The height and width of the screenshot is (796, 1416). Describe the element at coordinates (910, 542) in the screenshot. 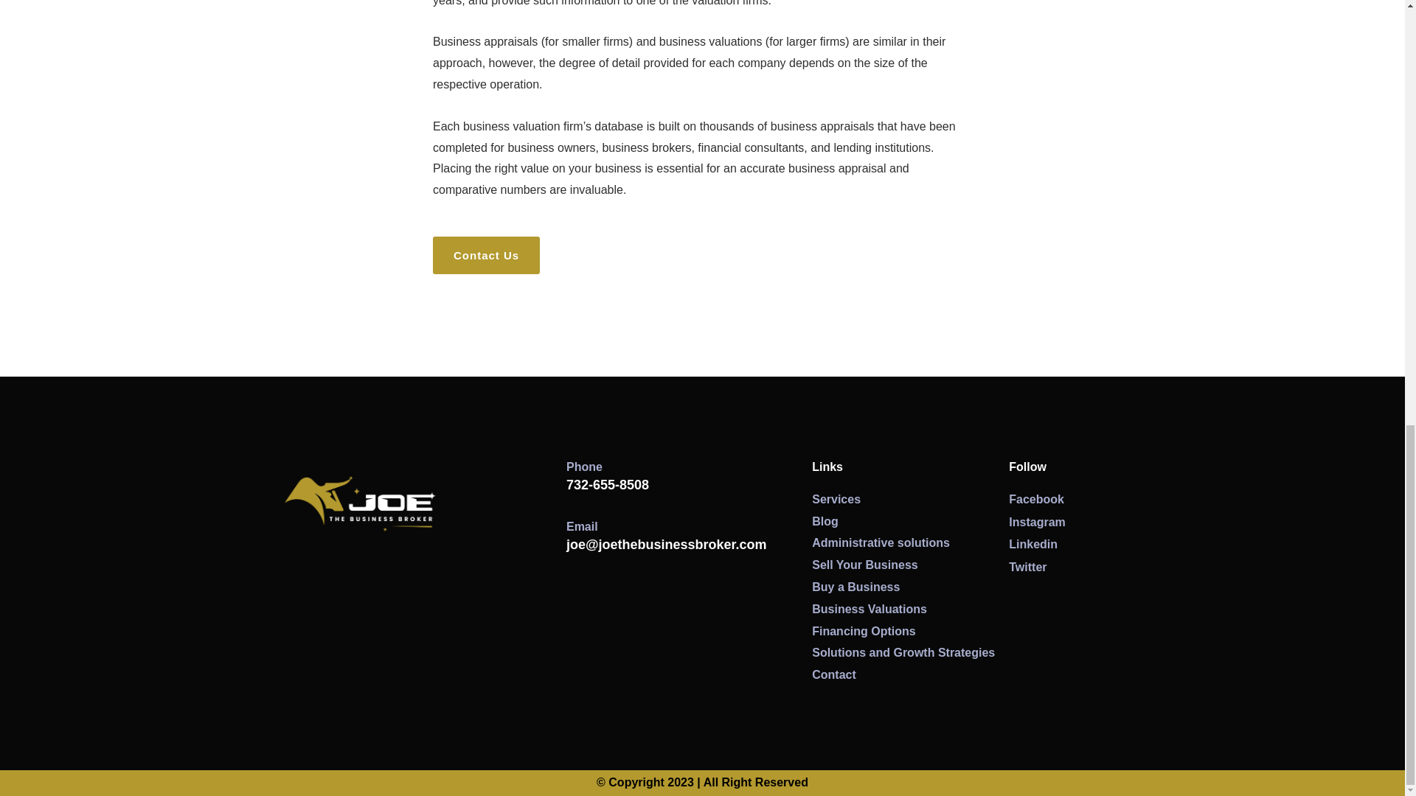

I see `Administrative solutions` at that location.